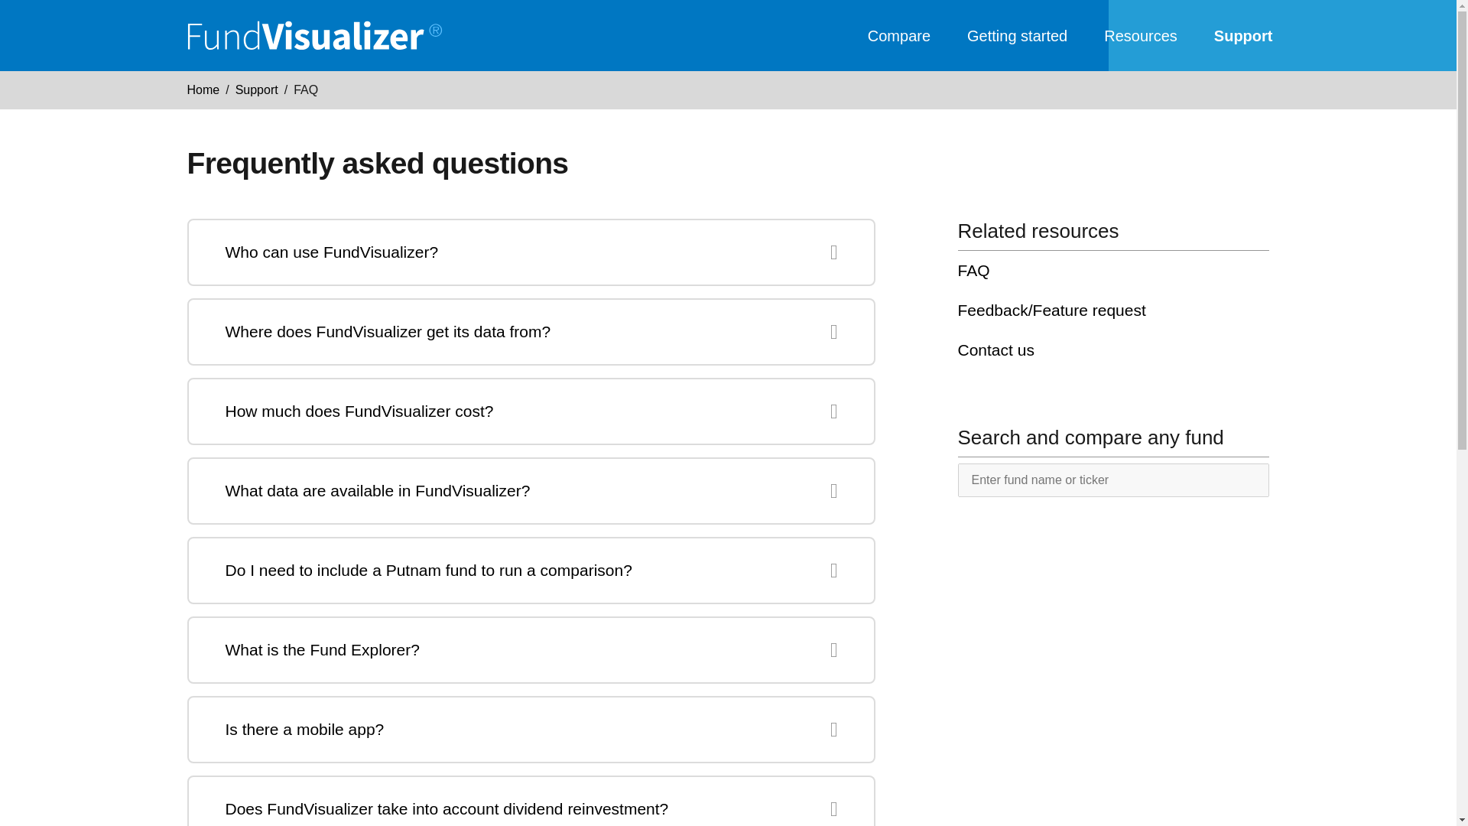 Image resolution: width=1468 pixels, height=826 pixels. What do you see at coordinates (1140, 35) in the screenshot?
I see `Resources` at bounding box center [1140, 35].